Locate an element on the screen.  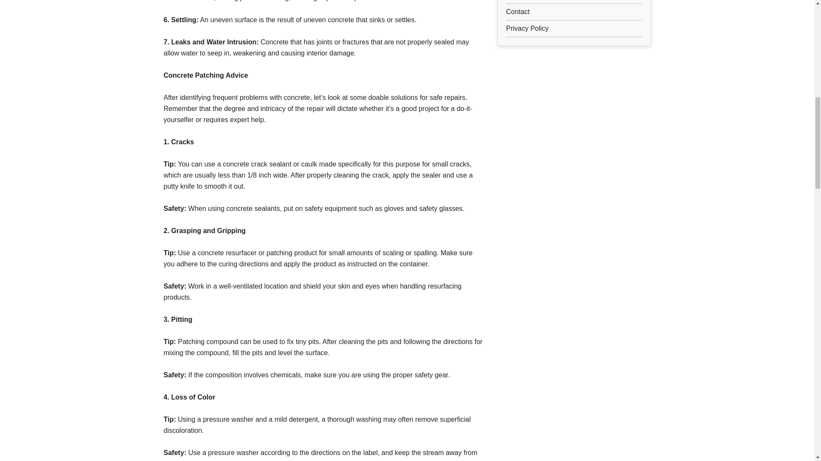
Privacy Policy is located at coordinates (528, 28).